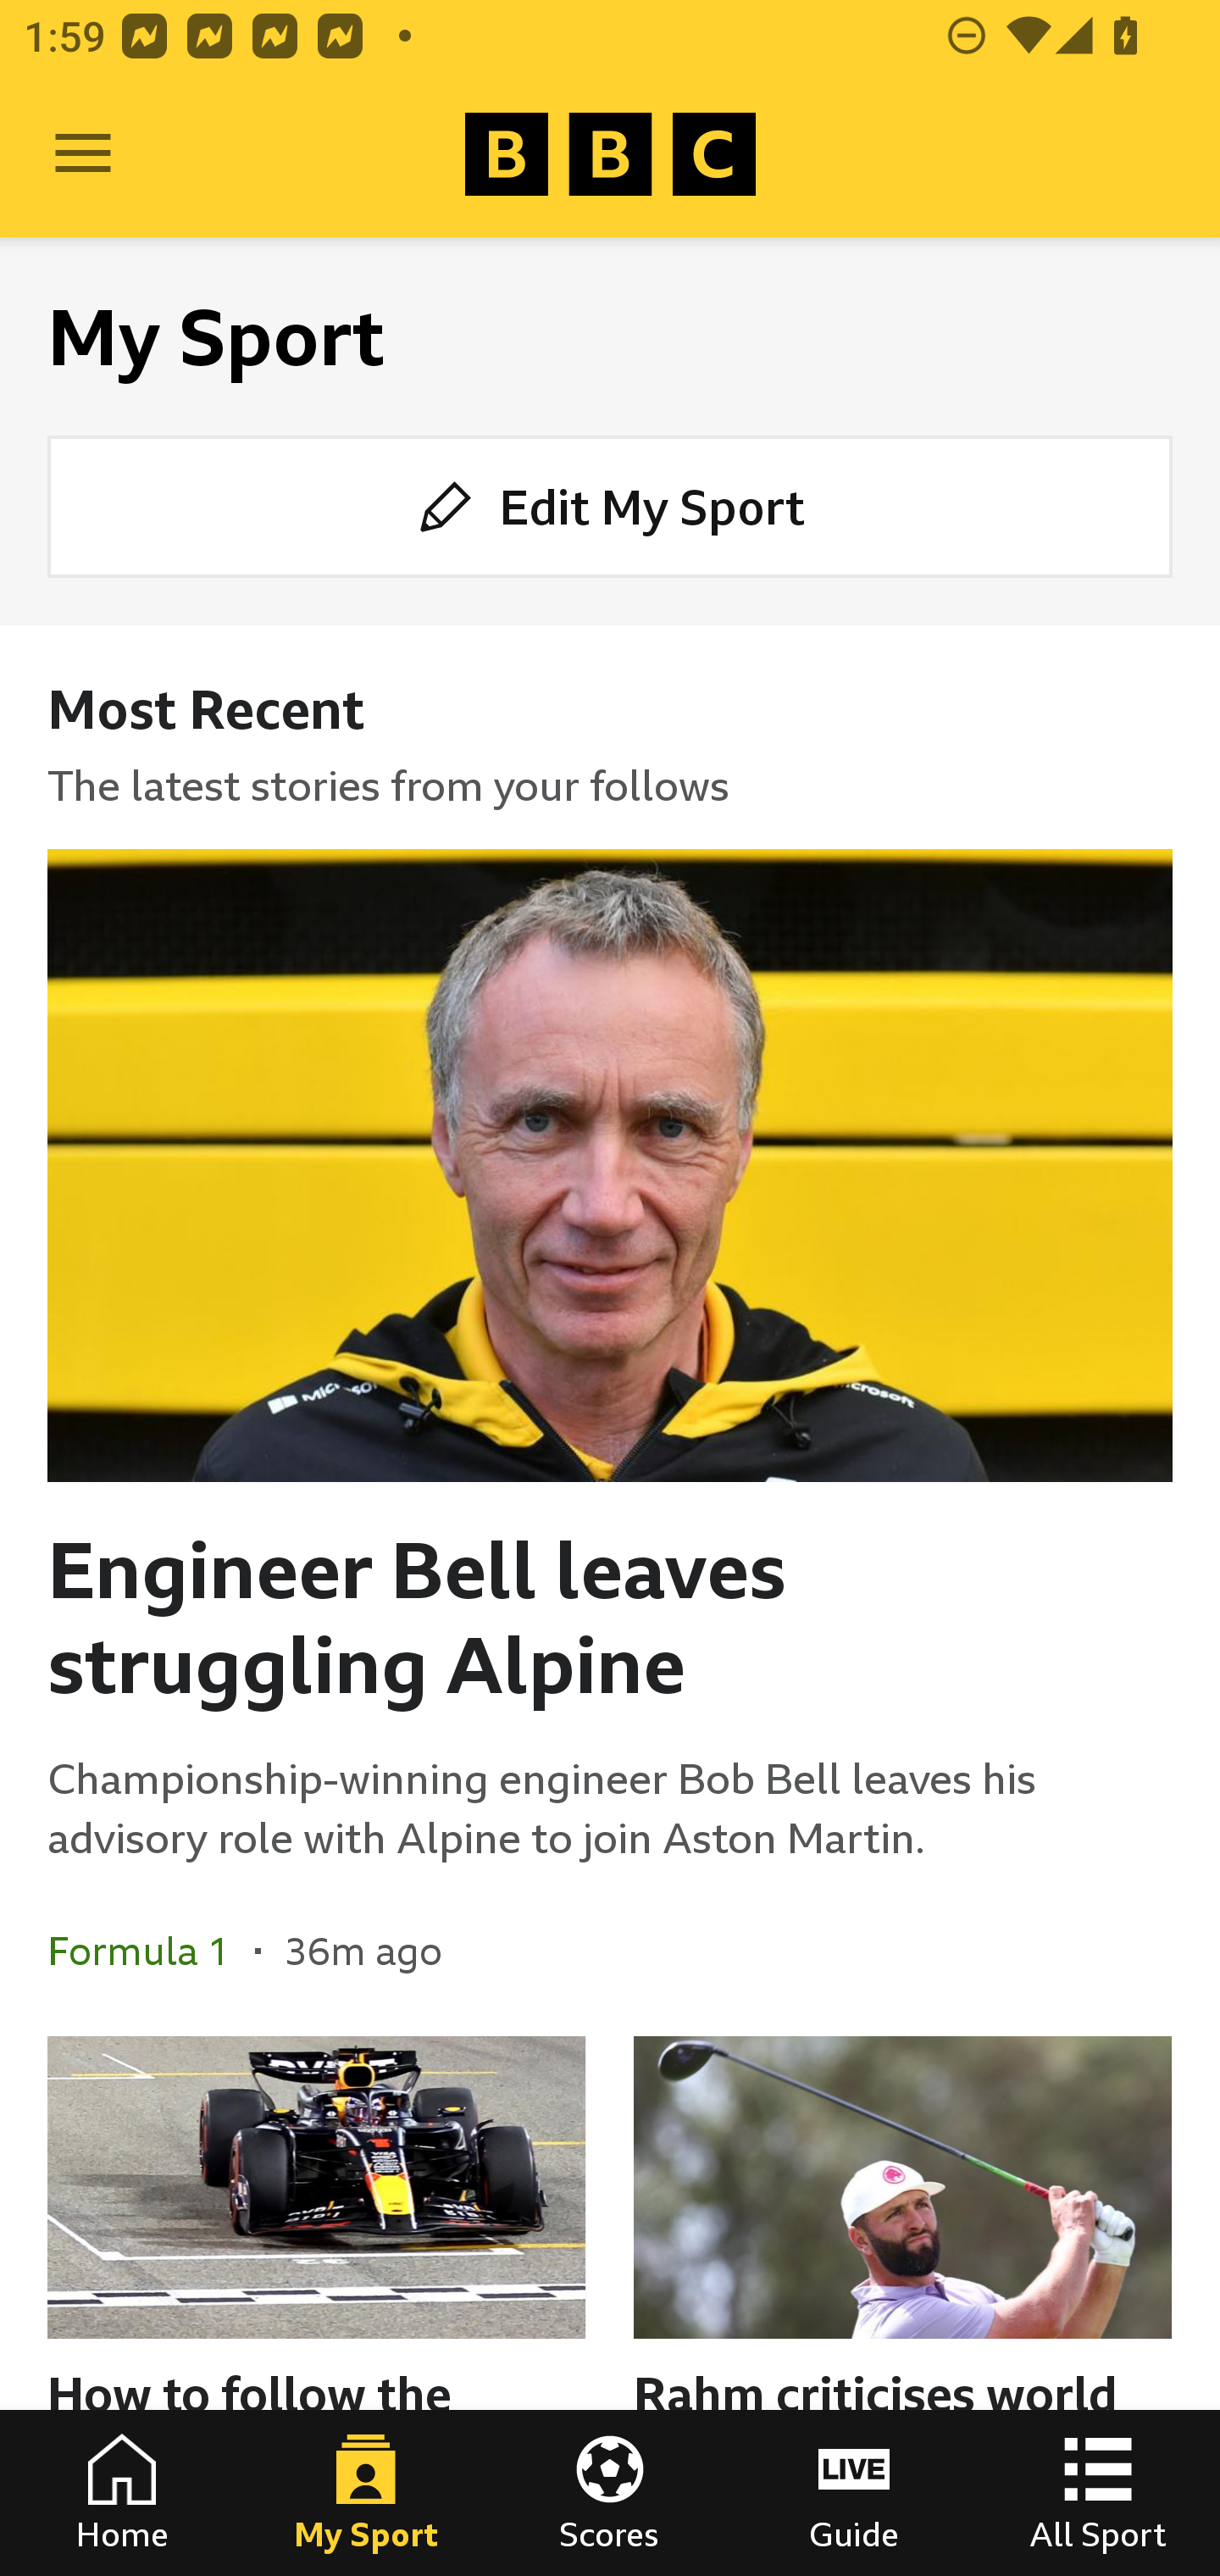 Image resolution: width=1220 pixels, height=2576 pixels. What do you see at coordinates (83, 154) in the screenshot?
I see `Open Menu` at bounding box center [83, 154].